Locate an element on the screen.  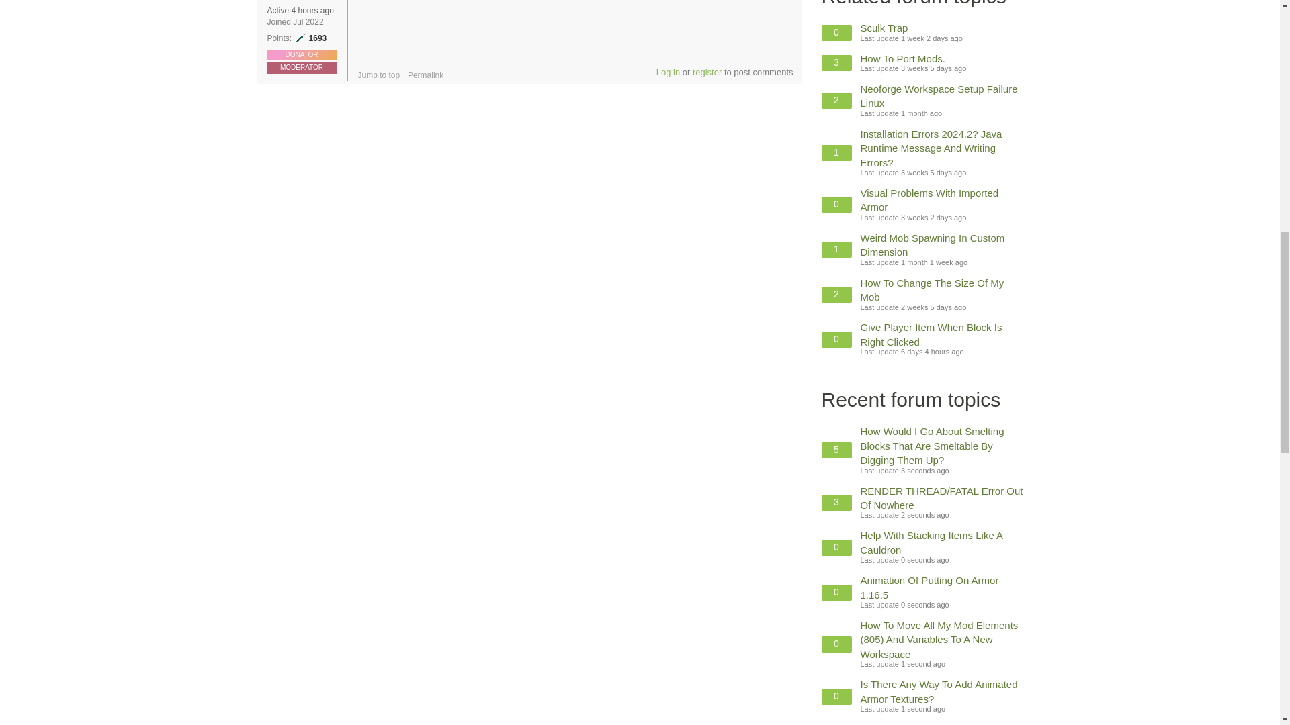
Sculk Trap is located at coordinates (884, 28).